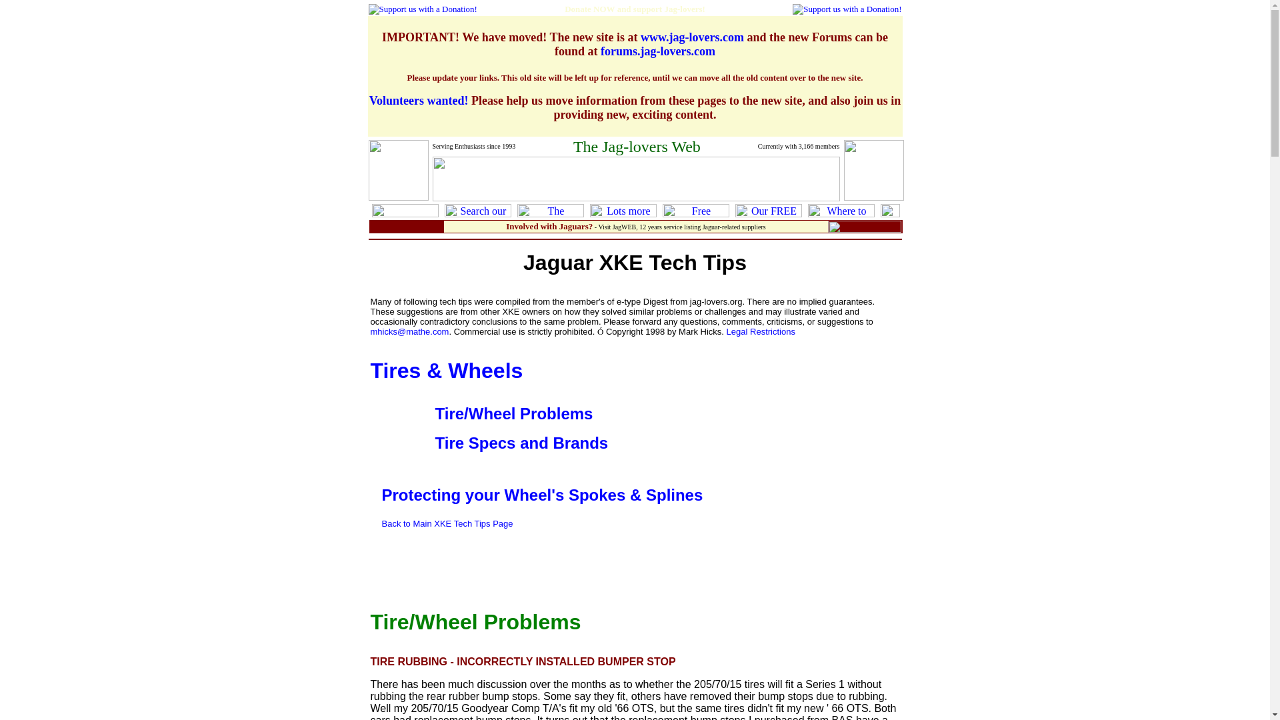 Image resolution: width=1280 pixels, height=720 pixels. Describe the element at coordinates (841, 211) in the screenshot. I see `Where to find information about the various Jaguar models` at that location.